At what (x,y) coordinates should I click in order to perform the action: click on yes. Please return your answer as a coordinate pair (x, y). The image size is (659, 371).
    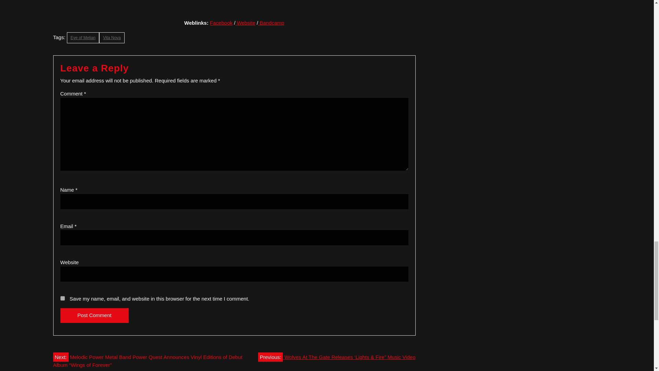
    Looking at the image, I should click on (62, 298).